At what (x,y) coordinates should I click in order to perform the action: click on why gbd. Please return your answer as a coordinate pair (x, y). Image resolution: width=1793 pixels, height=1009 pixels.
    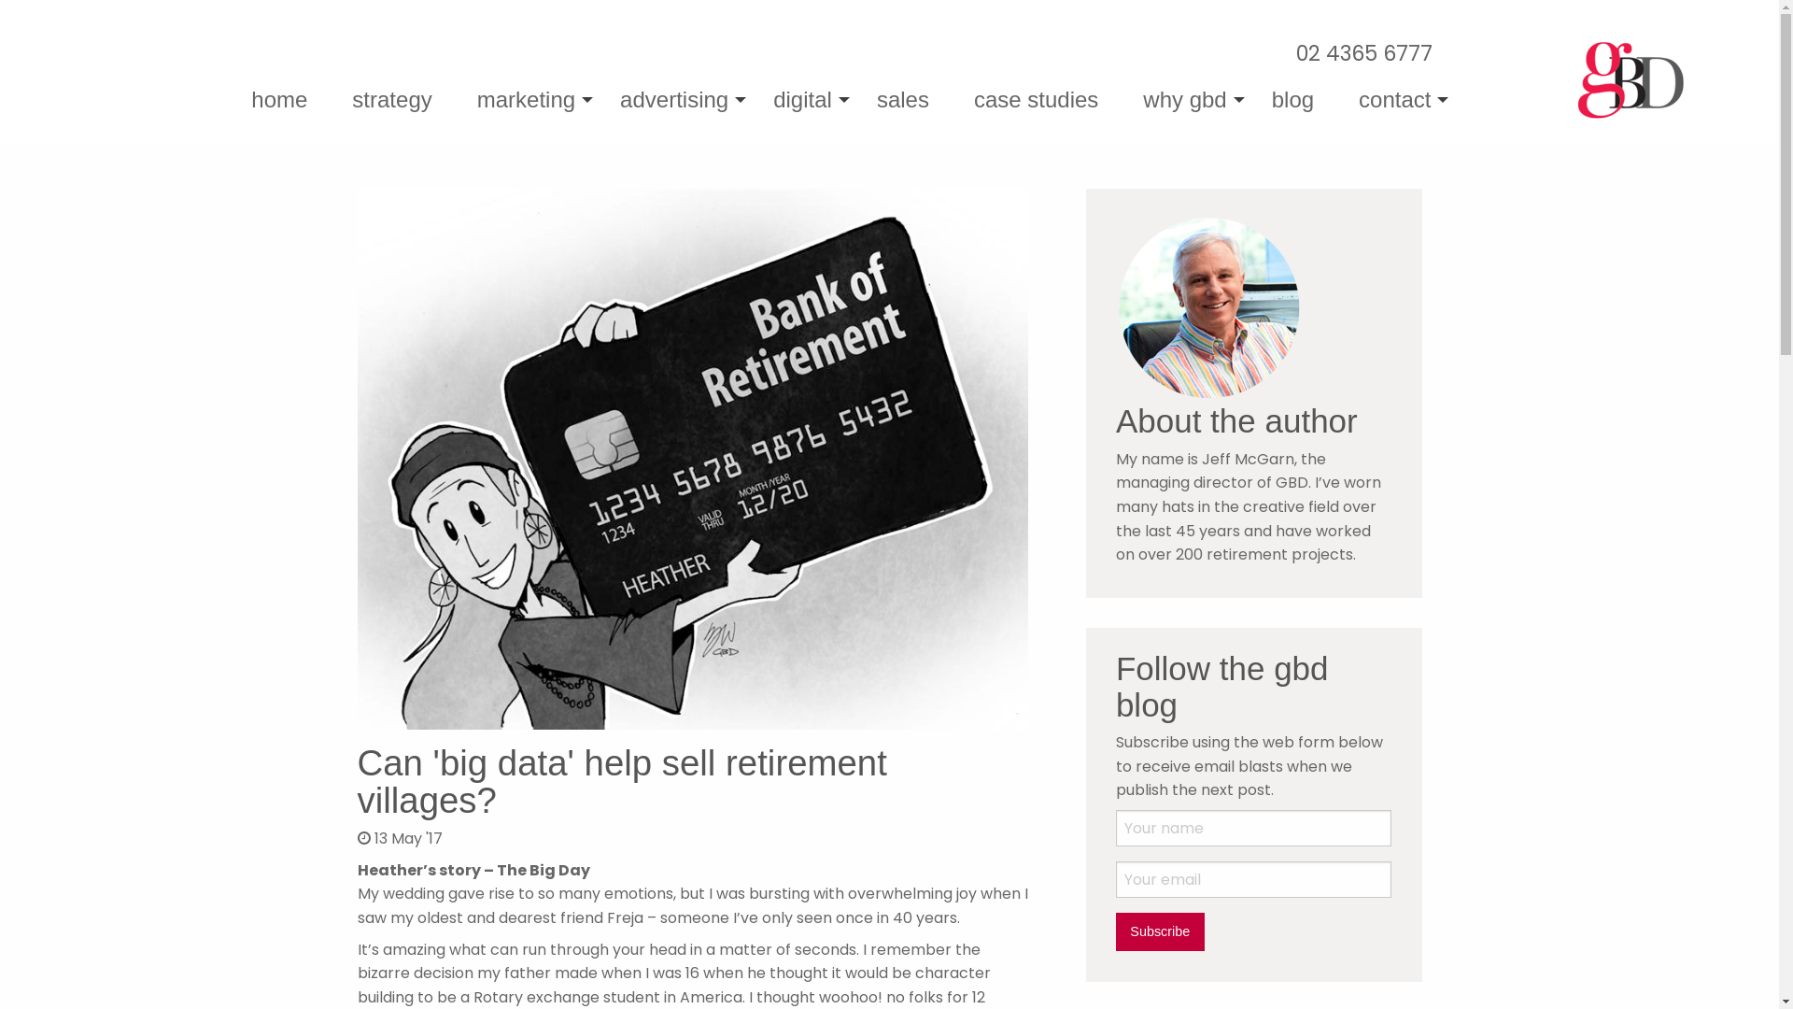
    Looking at the image, I should click on (1184, 100).